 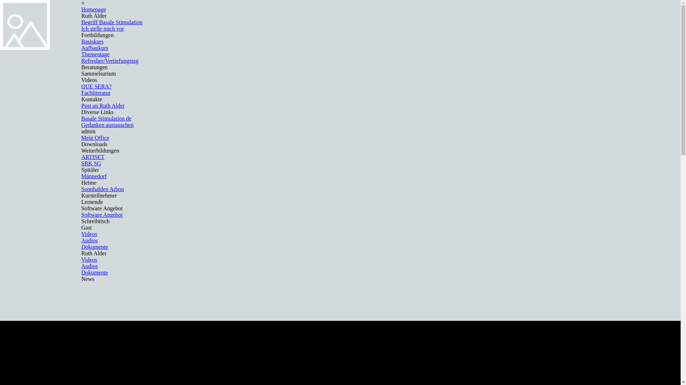 I want to click on Refresher/Vertiefungstag, so click(x=110, y=61).